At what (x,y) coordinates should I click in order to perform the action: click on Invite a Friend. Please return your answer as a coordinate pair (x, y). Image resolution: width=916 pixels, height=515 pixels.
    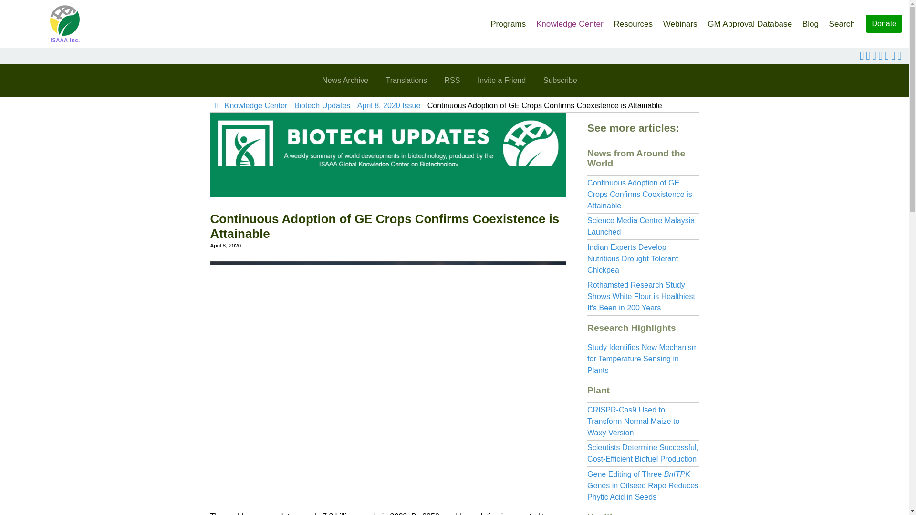
    Looking at the image, I should click on (501, 80).